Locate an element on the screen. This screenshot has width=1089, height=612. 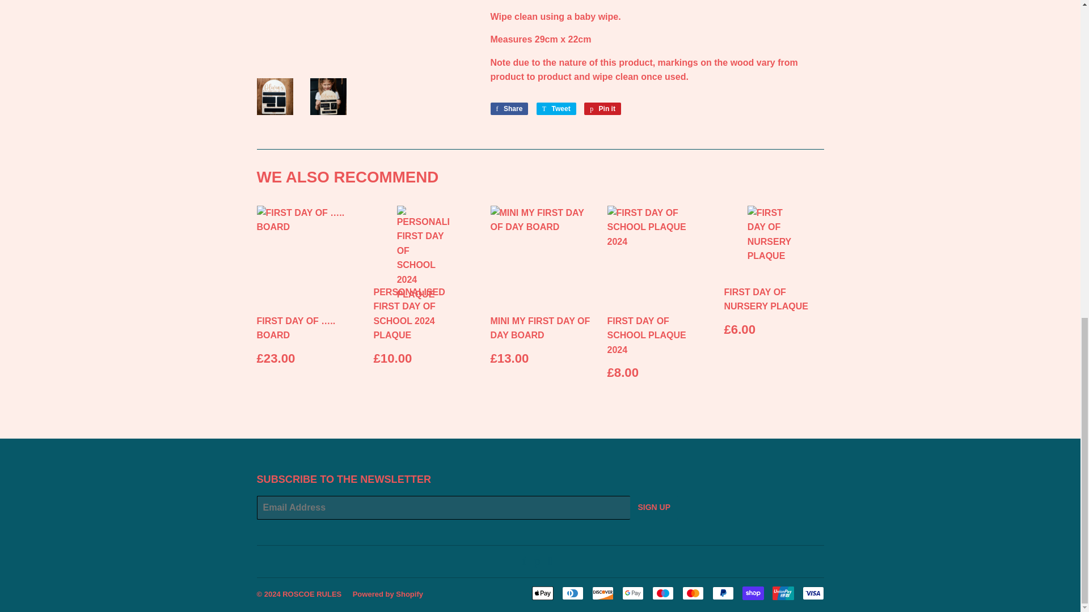
Google Pay is located at coordinates (632, 593).